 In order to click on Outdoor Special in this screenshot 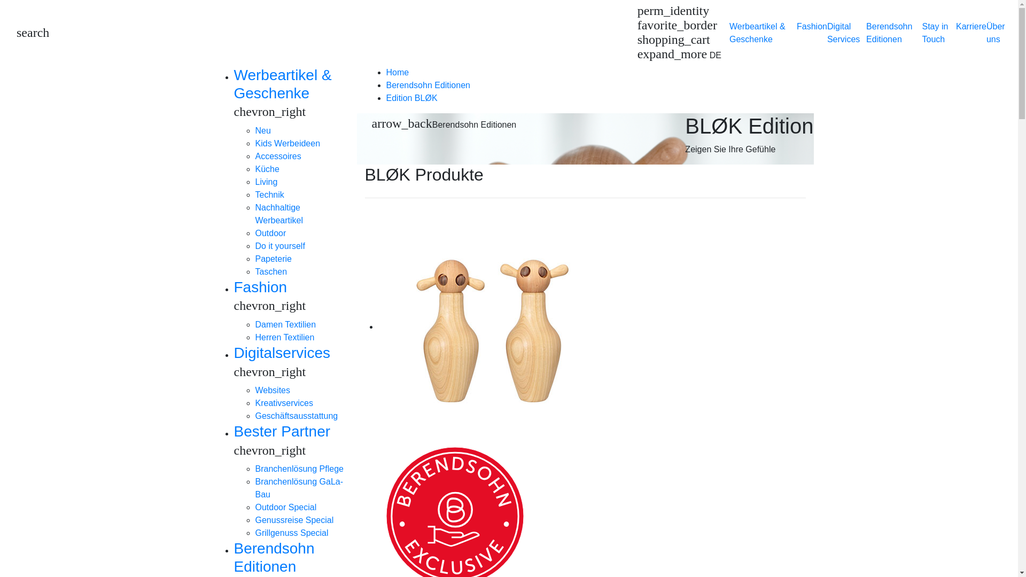, I will do `click(286, 508)`.